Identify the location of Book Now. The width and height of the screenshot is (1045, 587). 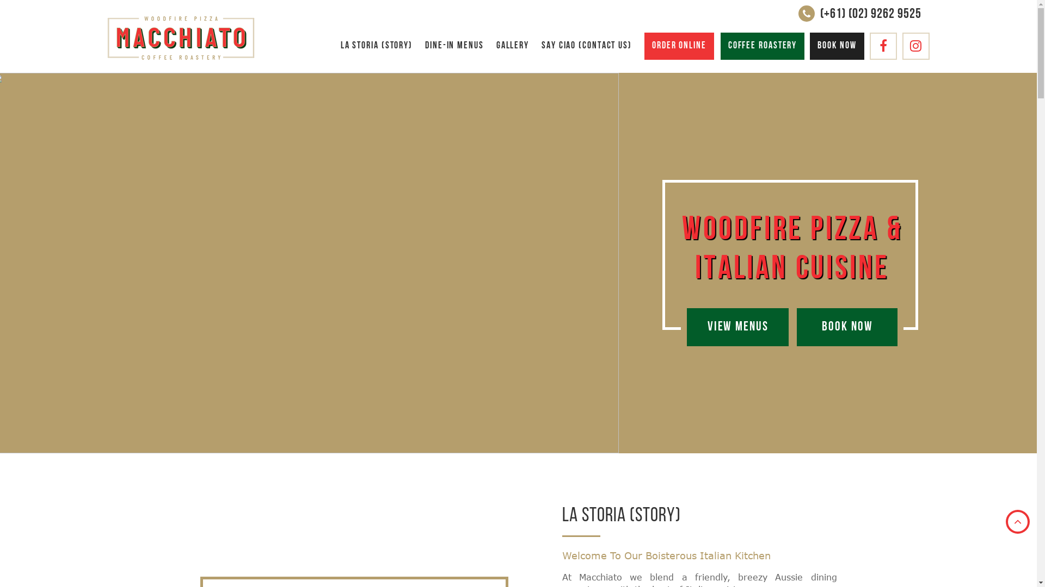
(837, 46).